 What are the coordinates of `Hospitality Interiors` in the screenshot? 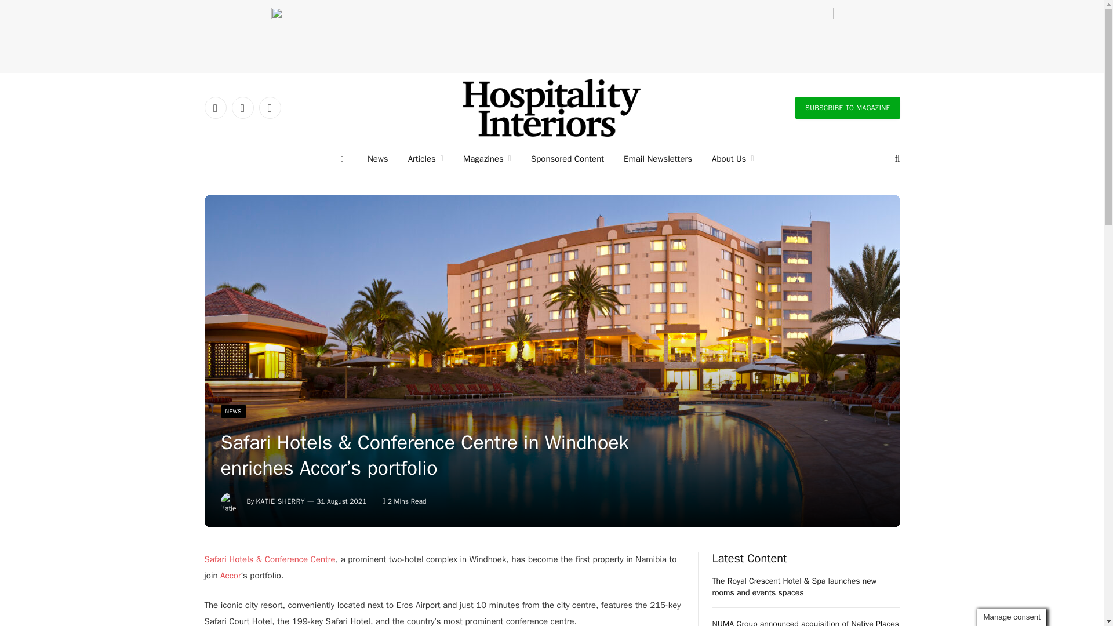 It's located at (552, 108).